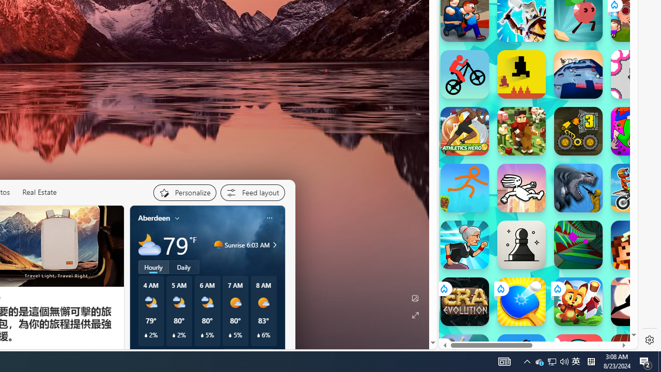  What do you see at coordinates (635, 188) in the screenshot?
I see `Moto X3M` at bounding box center [635, 188].